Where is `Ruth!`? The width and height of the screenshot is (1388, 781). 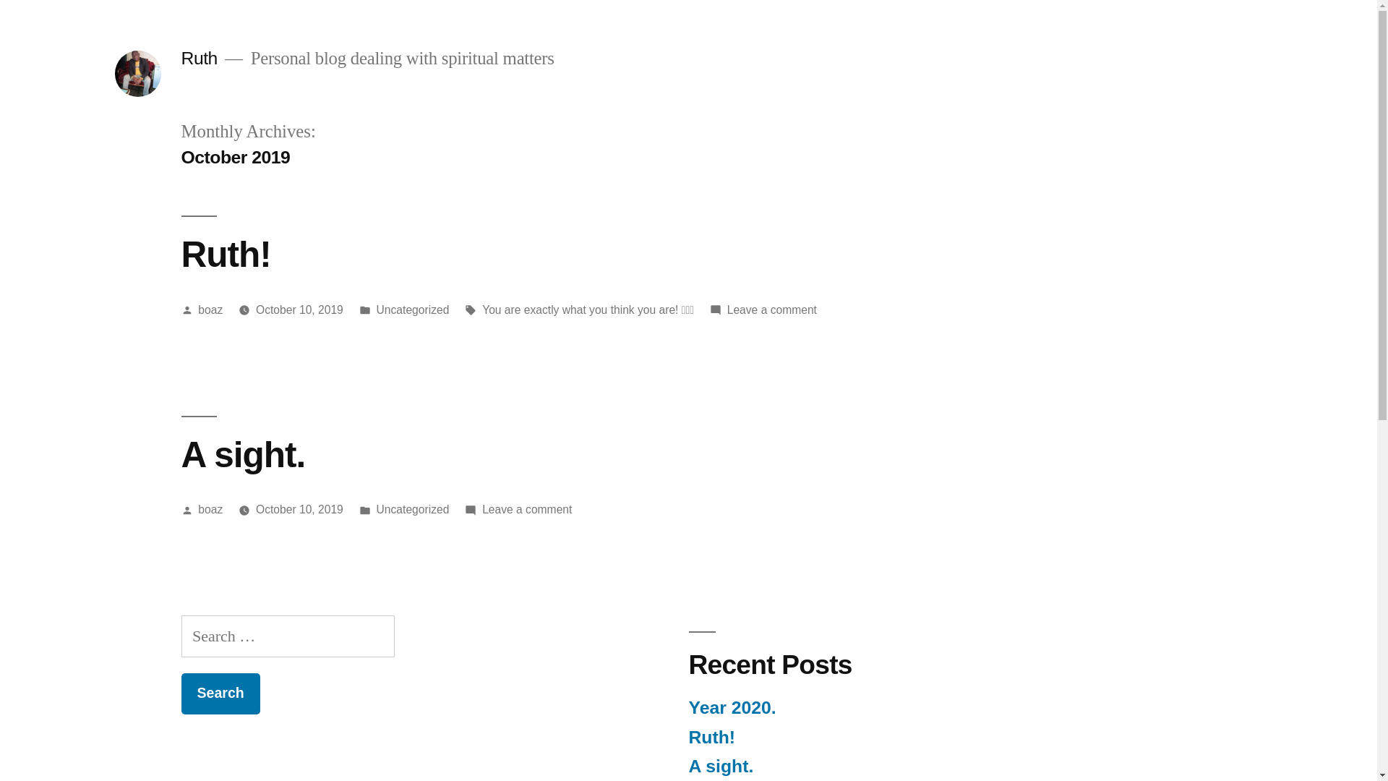 Ruth! is located at coordinates (226, 255).